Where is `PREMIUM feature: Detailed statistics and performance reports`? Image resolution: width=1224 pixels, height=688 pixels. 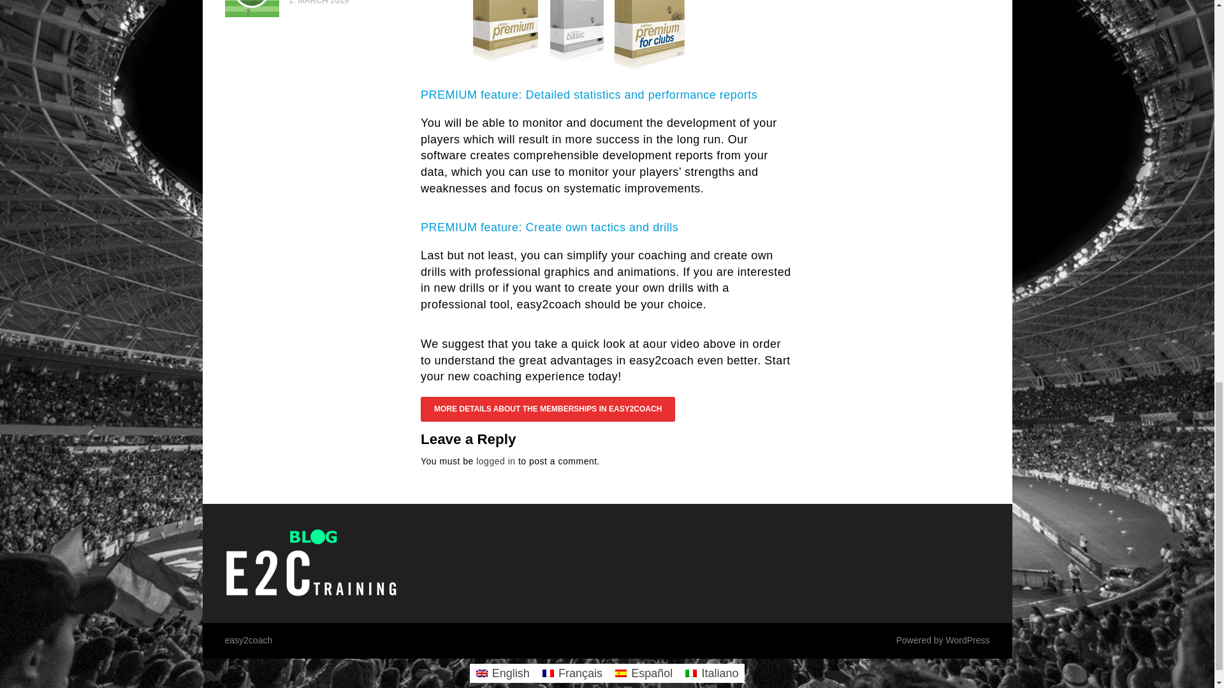
PREMIUM feature: Detailed statistics and performance reports is located at coordinates (589, 94).